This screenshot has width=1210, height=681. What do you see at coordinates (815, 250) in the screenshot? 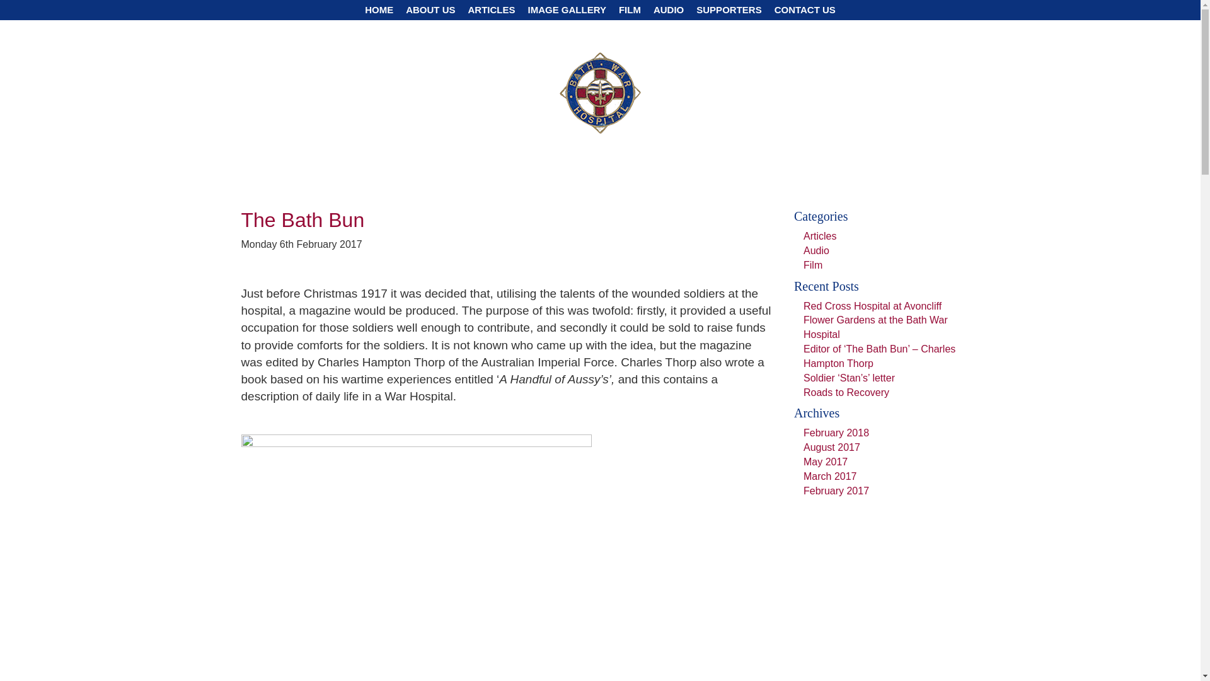
I see `Audio` at bounding box center [815, 250].